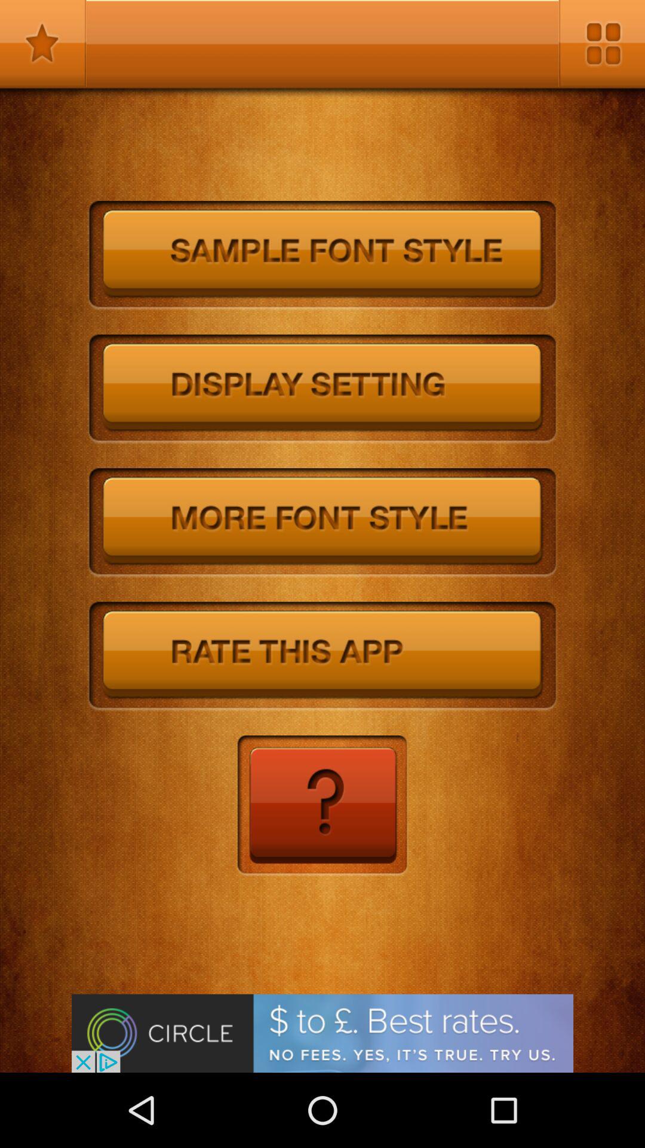  Describe the element at coordinates (43, 43) in the screenshot. I see `show favorites` at that location.